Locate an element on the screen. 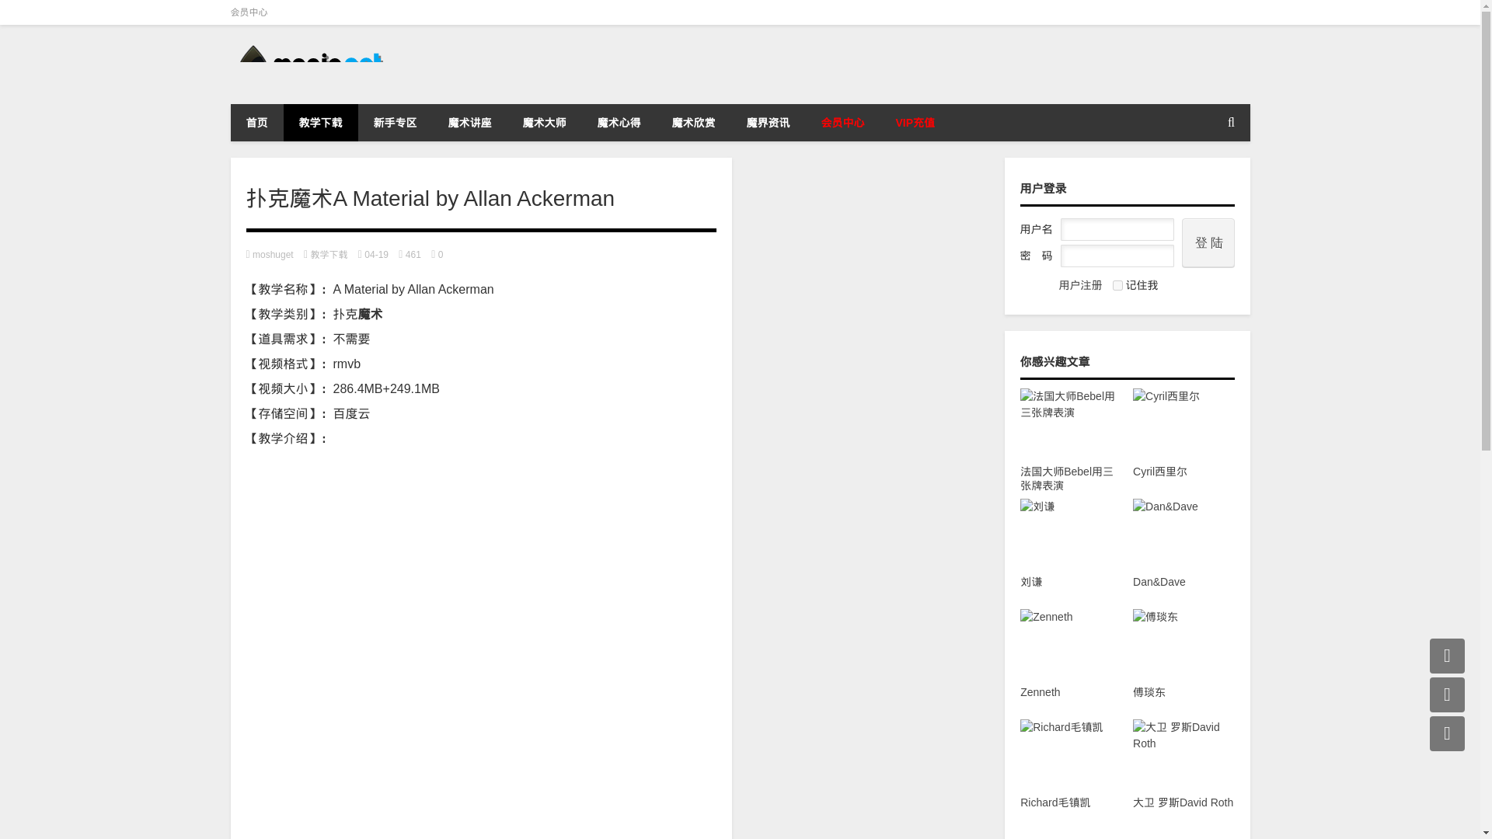 Image resolution: width=1492 pixels, height=839 pixels. moshuget is located at coordinates (273, 254).